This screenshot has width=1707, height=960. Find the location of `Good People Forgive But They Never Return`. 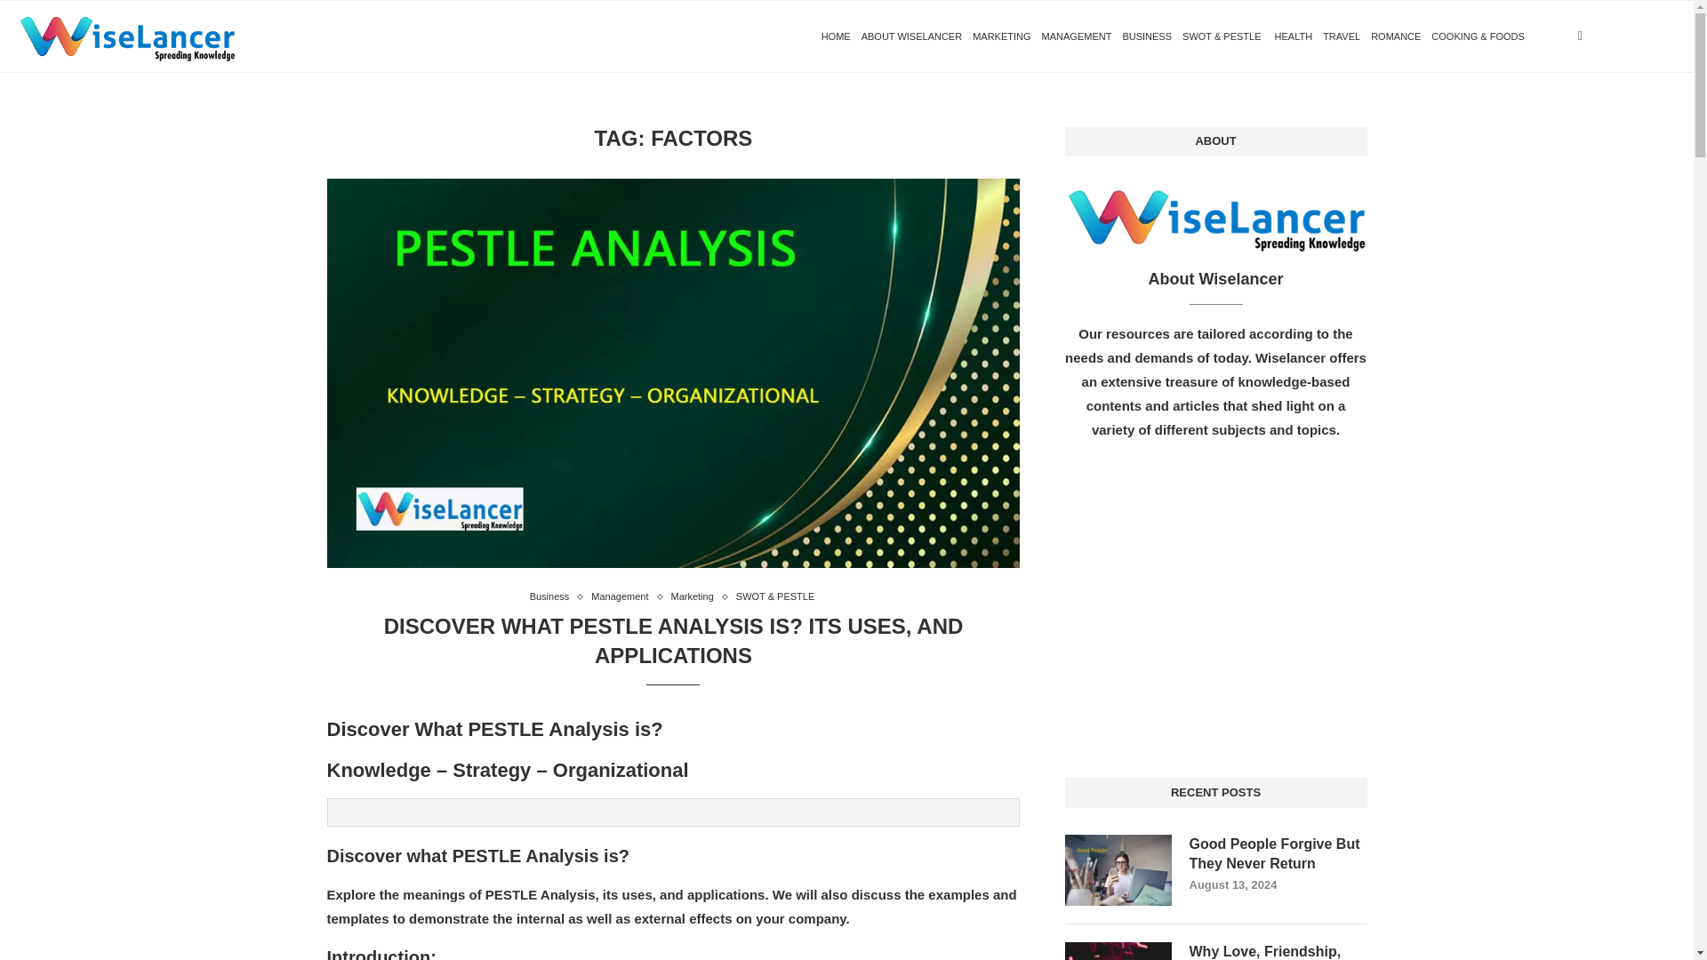

Good People Forgive But They Never Return is located at coordinates (1118, 869).